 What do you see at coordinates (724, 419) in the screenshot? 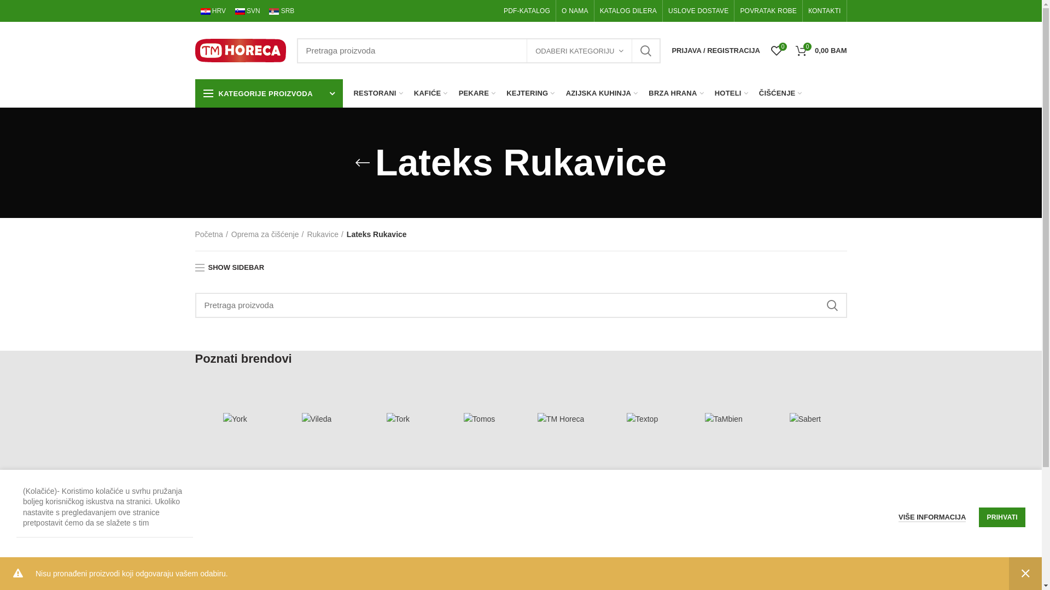
I see `TaMbien` at bounding box center [724, 419].